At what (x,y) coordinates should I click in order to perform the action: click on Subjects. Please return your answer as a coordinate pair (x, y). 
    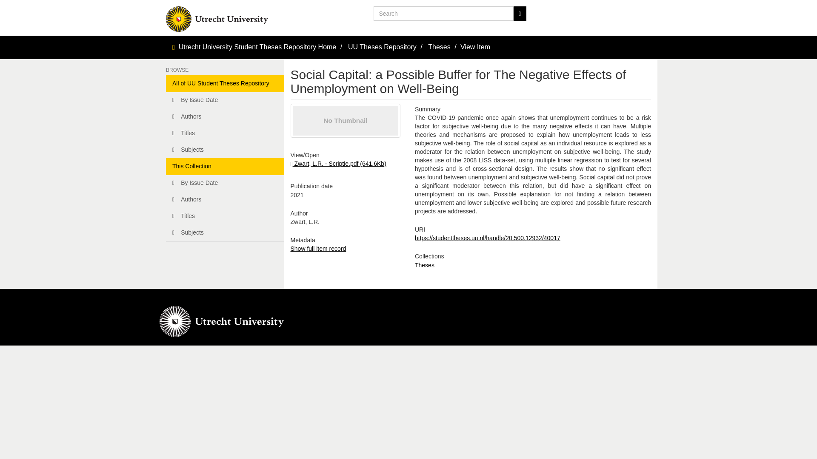
    Looking at the image, I should click on (225, 150).